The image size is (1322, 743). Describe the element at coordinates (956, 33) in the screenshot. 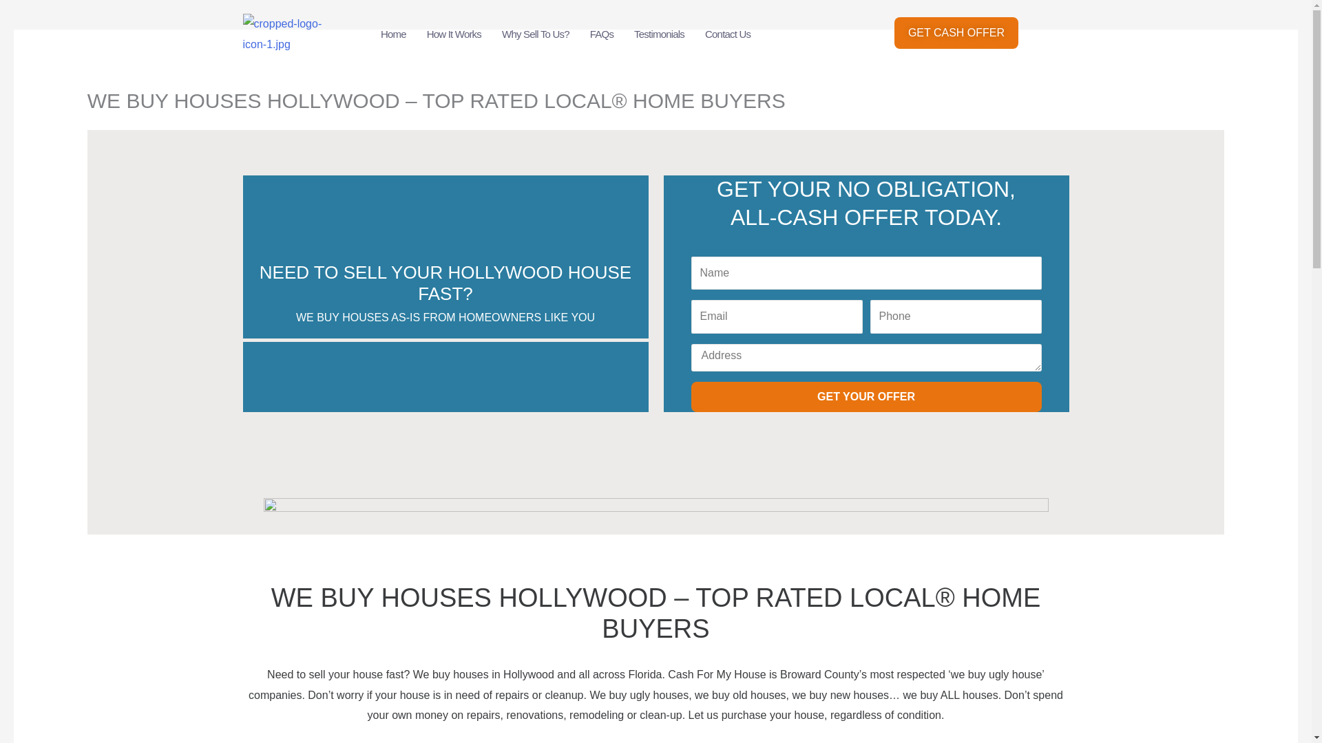

I see `GET CASH OFFER` at that location.